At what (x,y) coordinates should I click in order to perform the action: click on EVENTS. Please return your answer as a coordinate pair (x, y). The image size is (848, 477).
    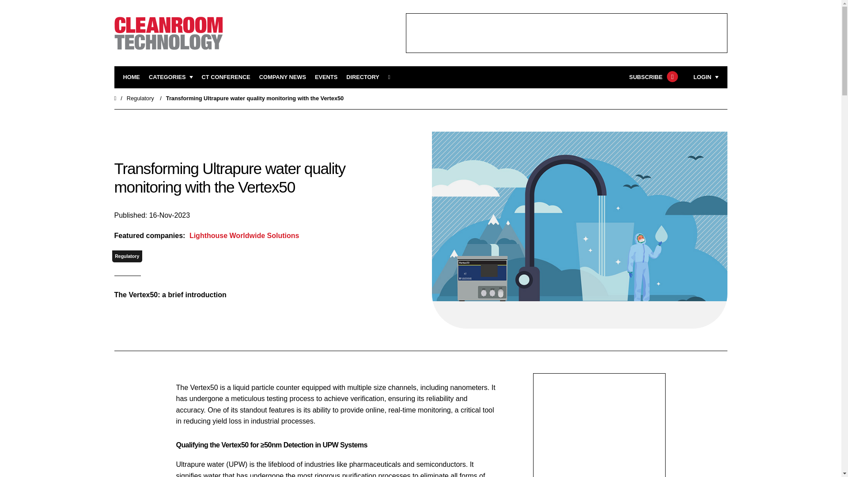
    Looking at the image, I should click on (326, 77).